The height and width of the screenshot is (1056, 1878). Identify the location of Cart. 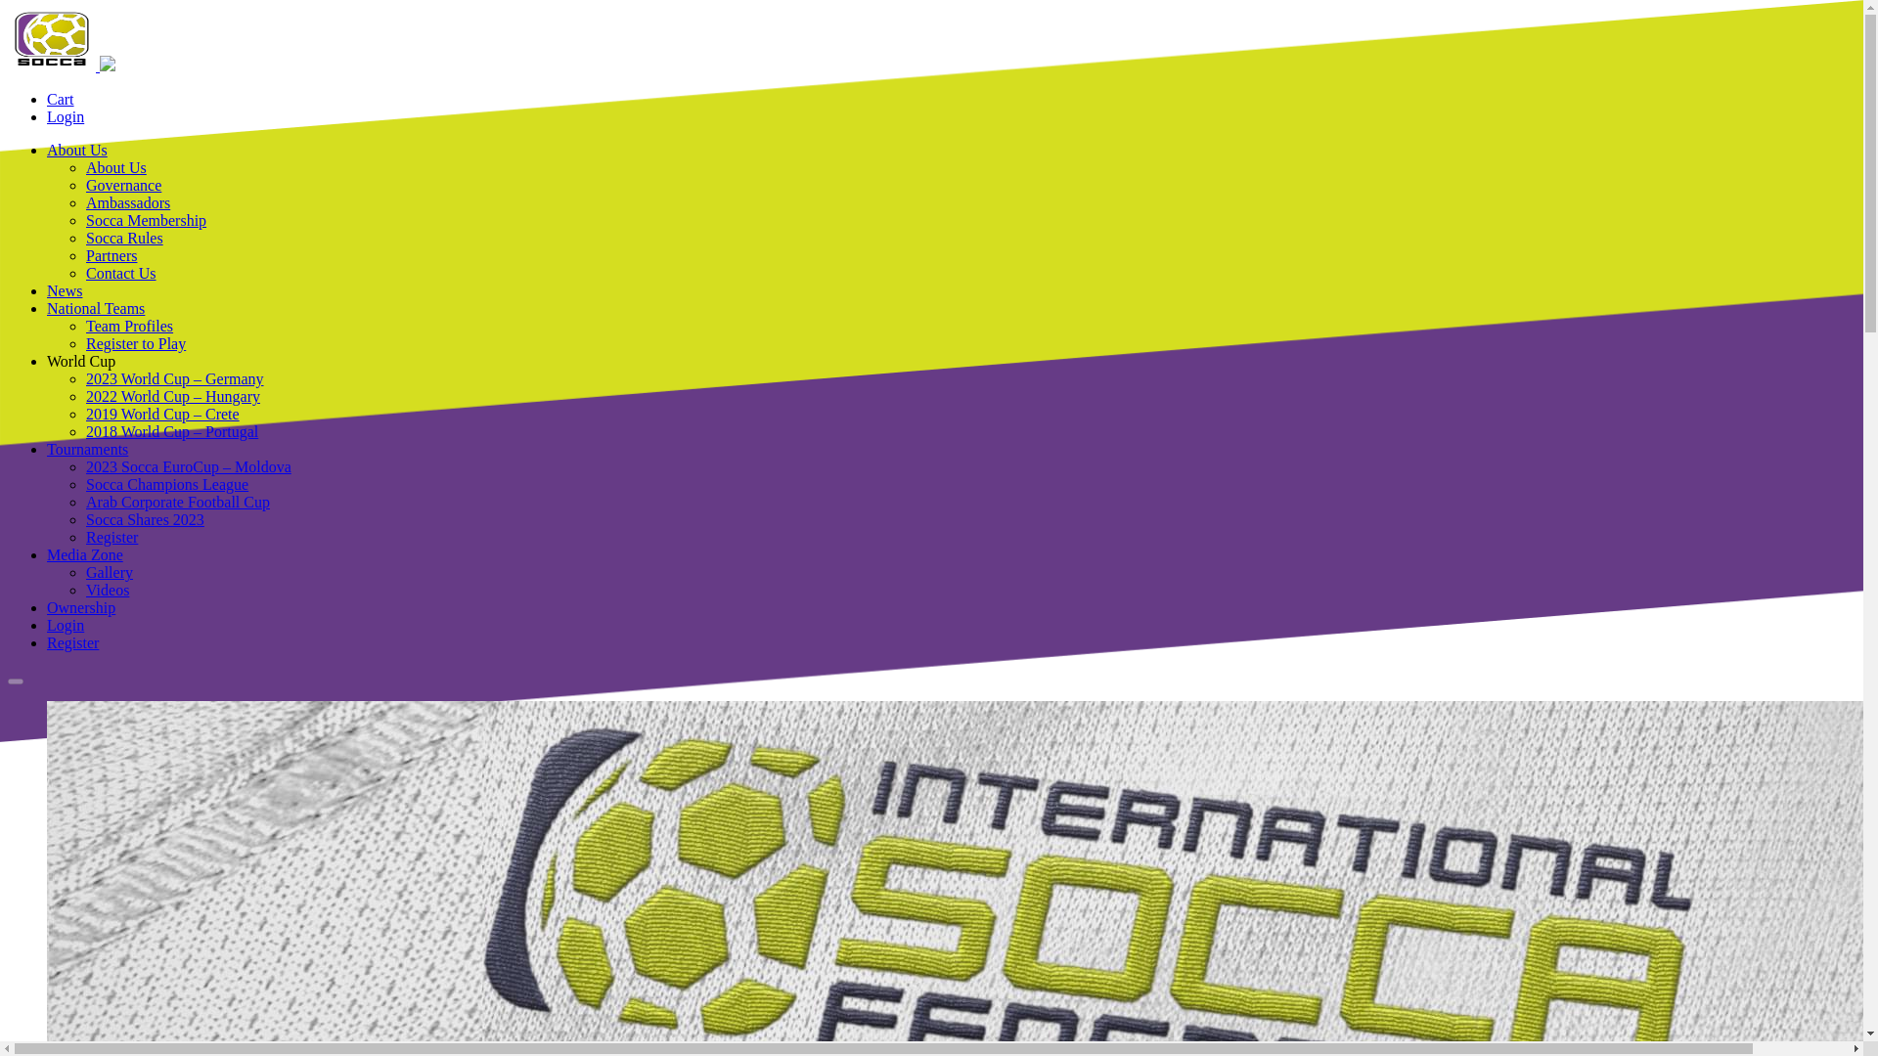
(61, 99).